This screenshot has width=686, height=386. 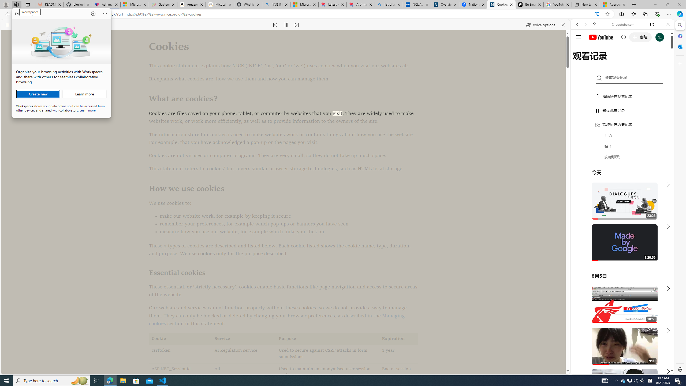 What do you see at coordinates (286, 25) in the screenshot?
I see `Pause read aloud (Ctrl+Shift+U)` at bounding box center [286, 25].